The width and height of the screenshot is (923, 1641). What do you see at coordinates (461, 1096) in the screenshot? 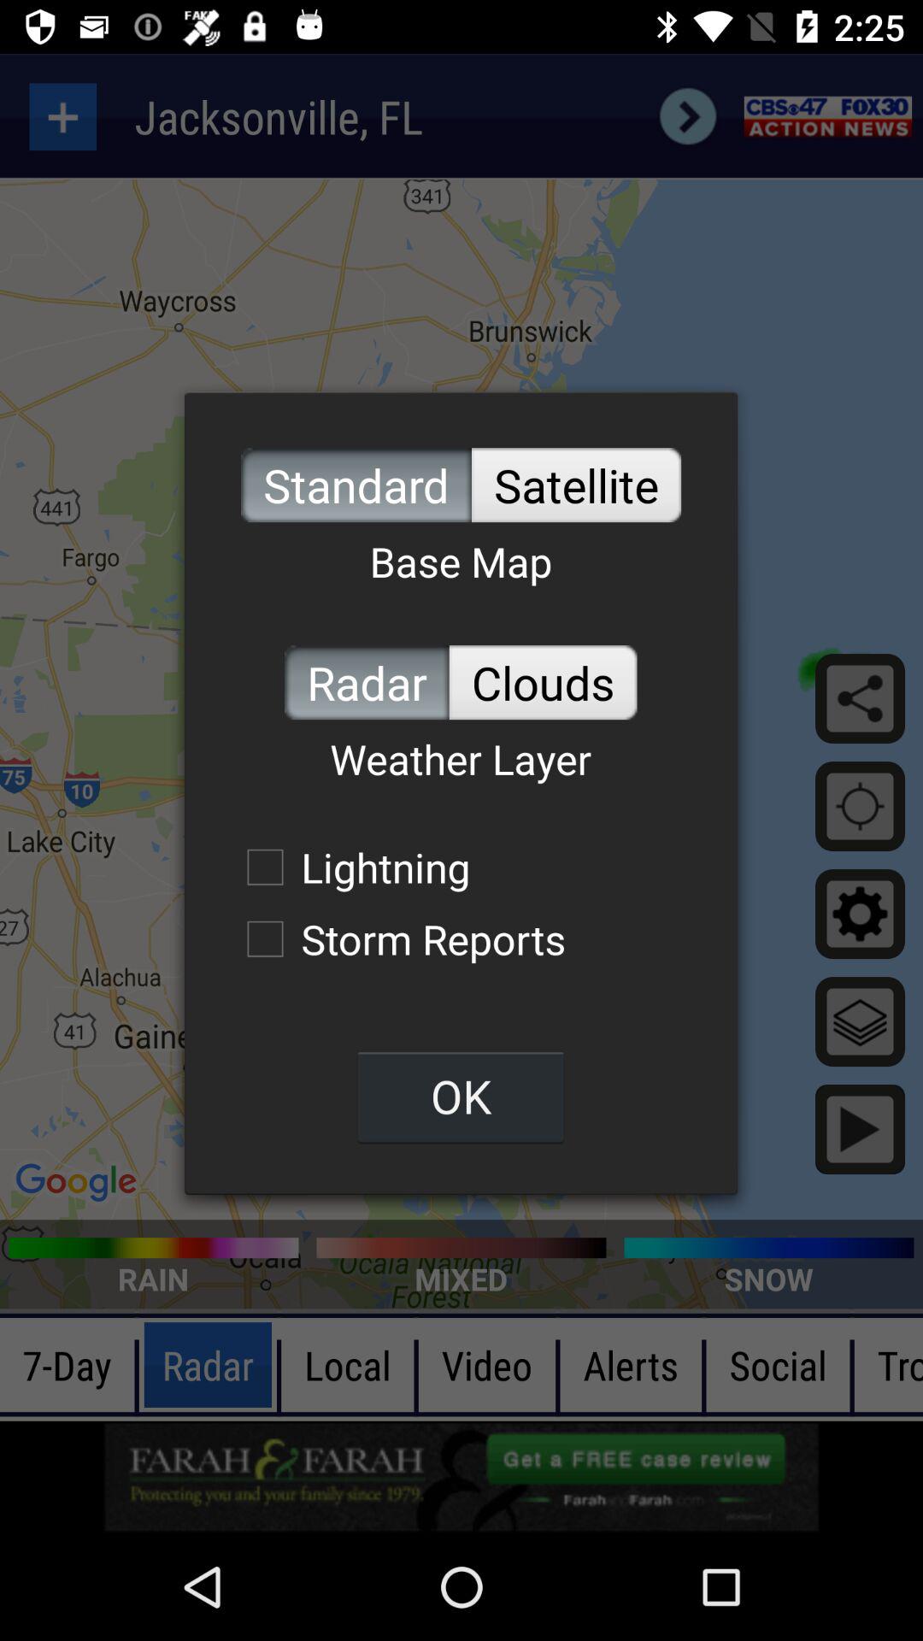
I see `choose the item at the bottom` at bounding box center [461, 1096].